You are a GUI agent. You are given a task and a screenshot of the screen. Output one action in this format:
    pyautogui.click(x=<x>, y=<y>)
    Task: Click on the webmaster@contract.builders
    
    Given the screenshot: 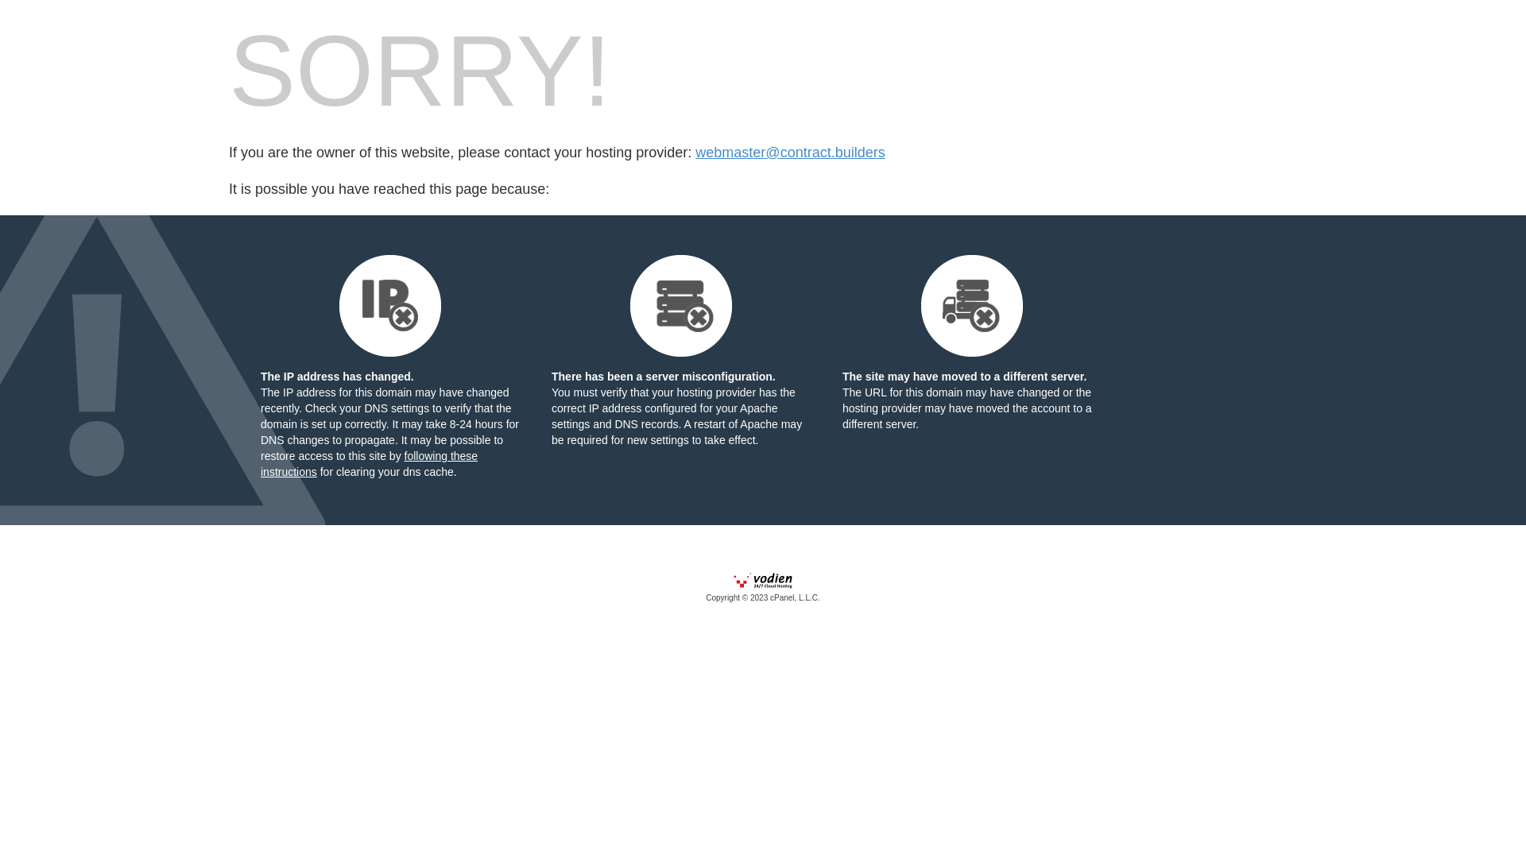 What is the action you would take?
    pyautogui.click(x=790, y=153)
    